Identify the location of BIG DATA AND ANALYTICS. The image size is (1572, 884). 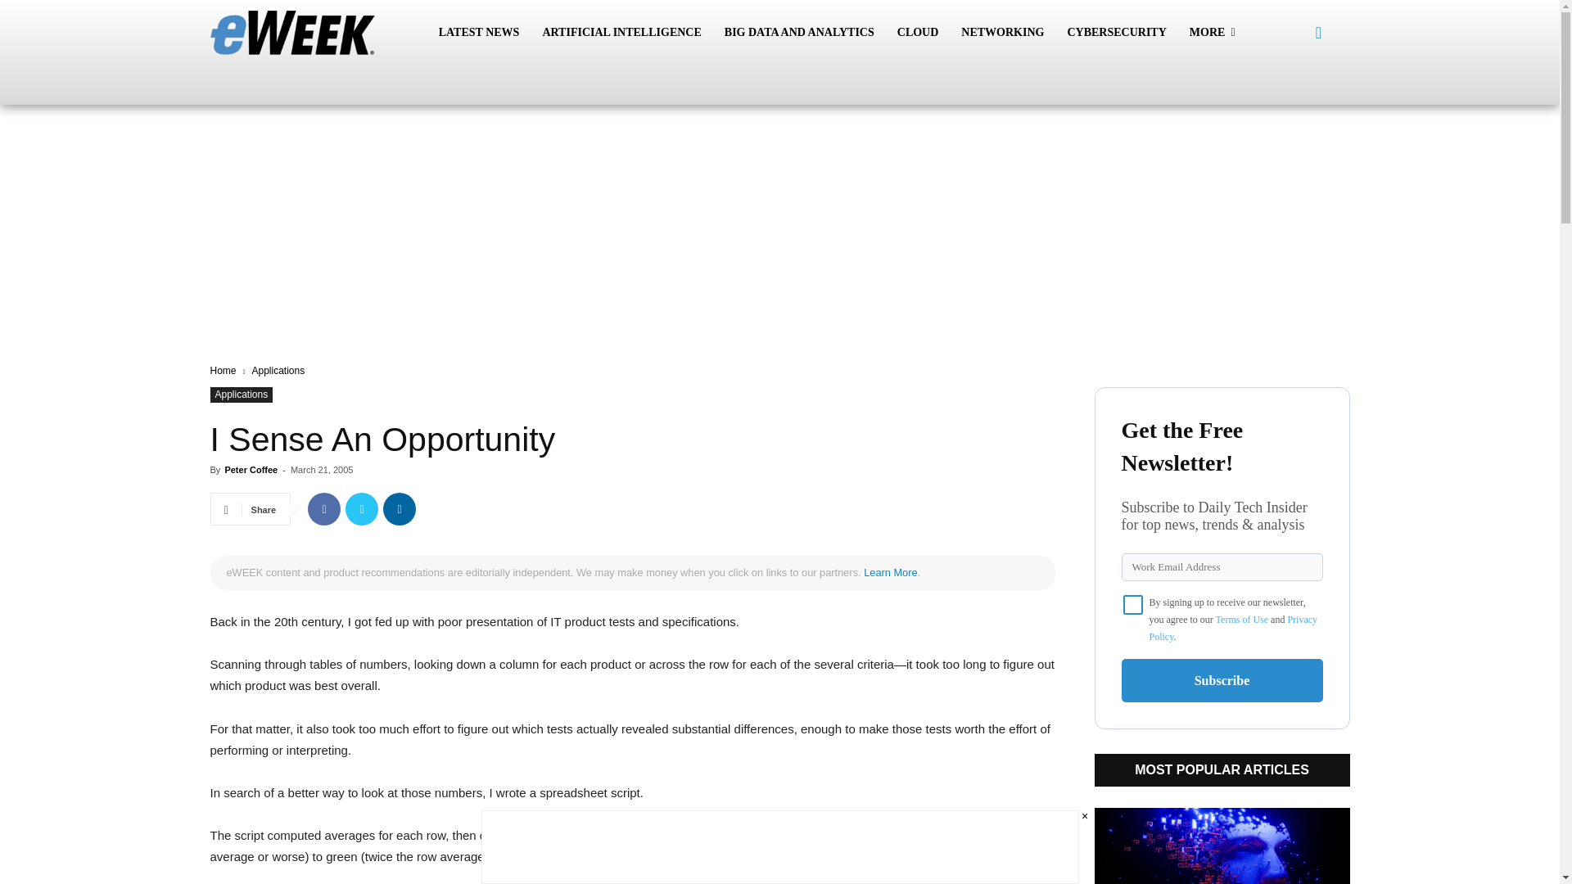
(799, 33).